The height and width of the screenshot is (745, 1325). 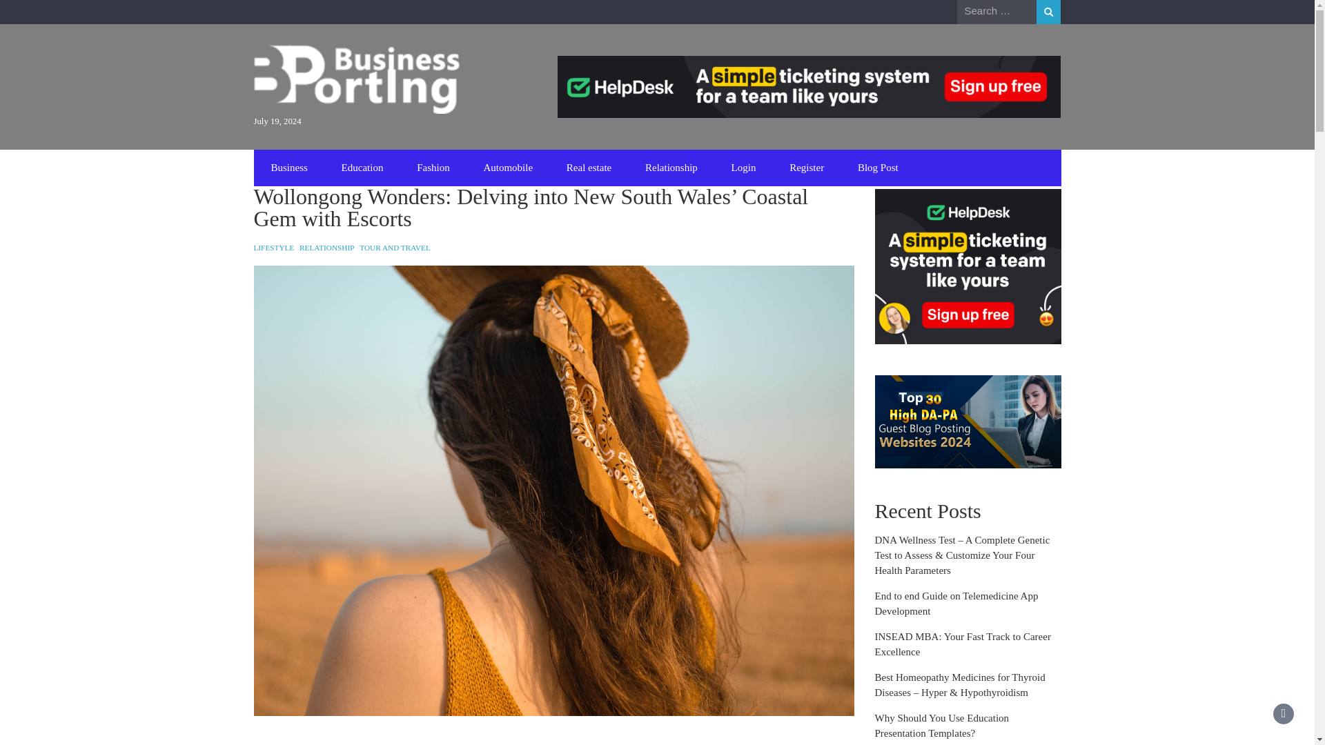 What do you see at coordinates (507, 168) in the screenshot?
I see `Automobile` at bounding box center [507, 168].